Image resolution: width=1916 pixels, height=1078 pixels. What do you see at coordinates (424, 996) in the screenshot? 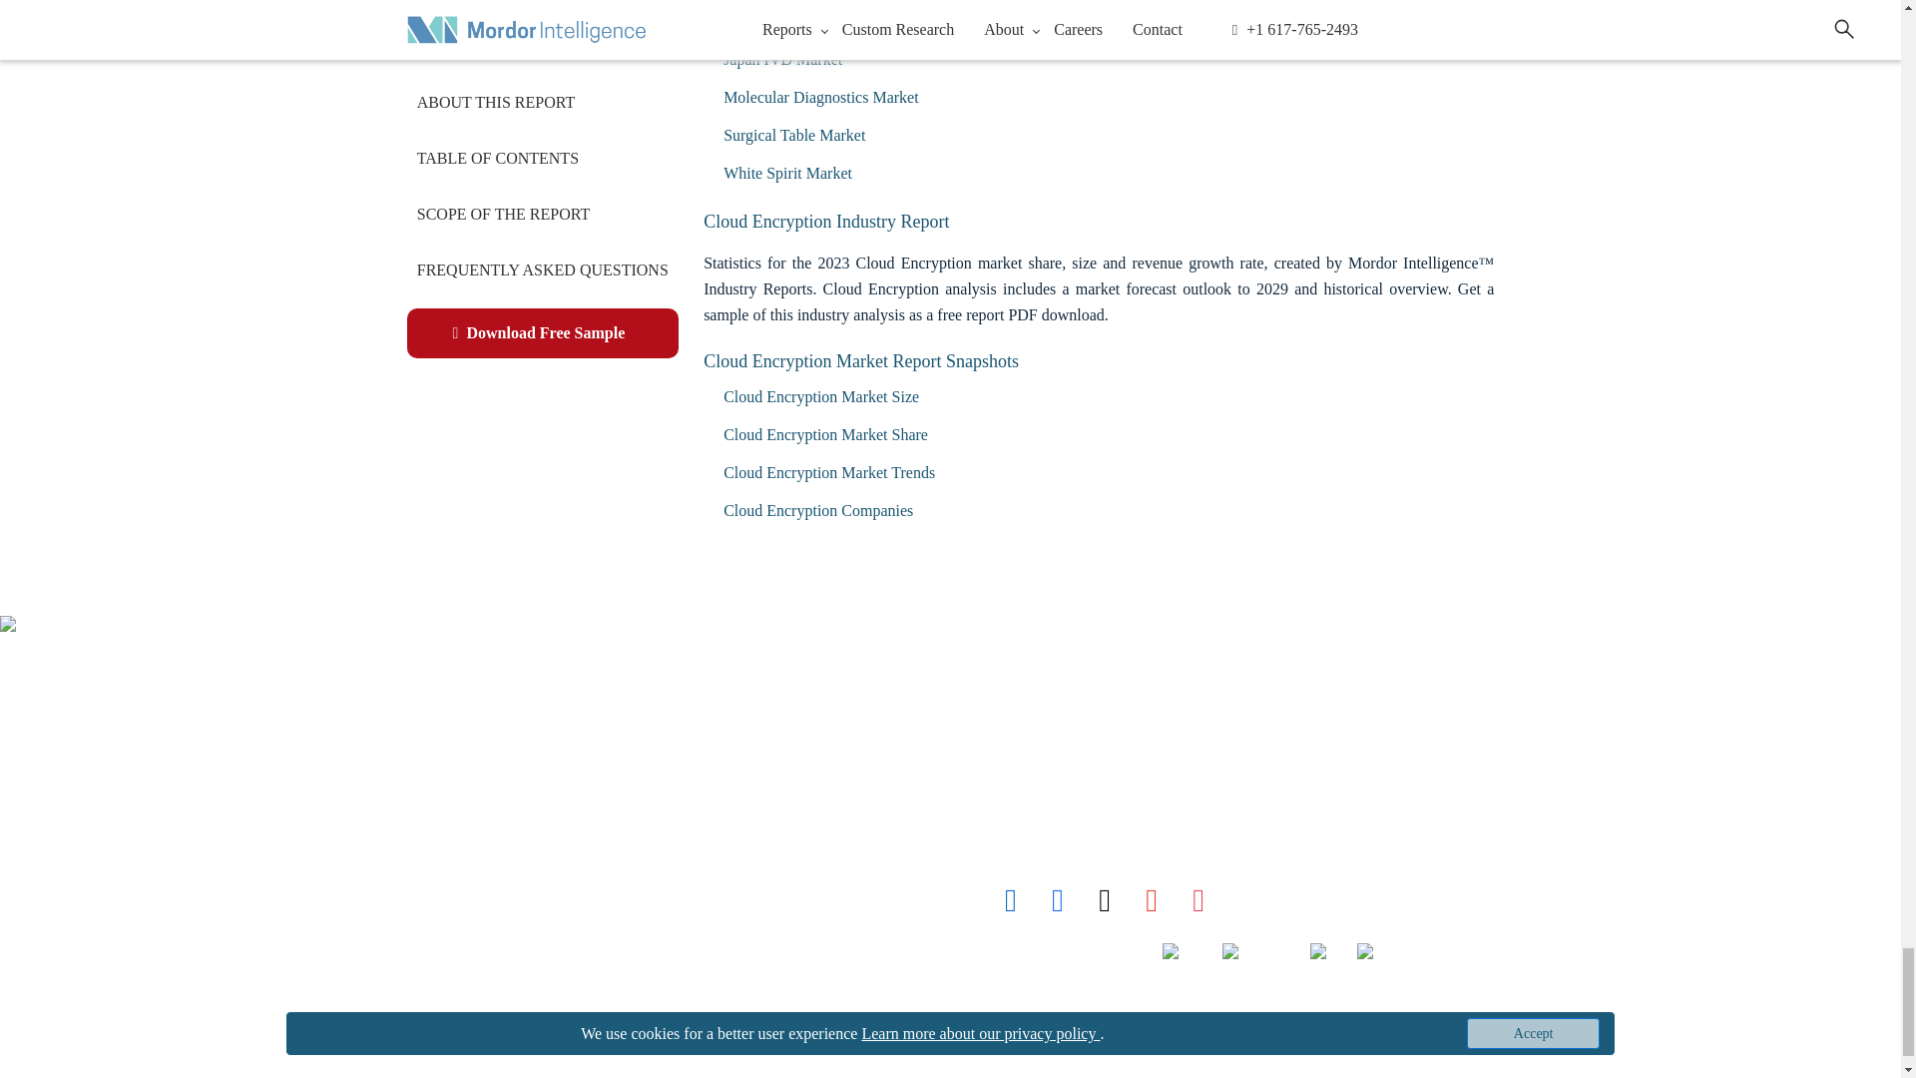
I see `View our XML sitemap` at bounding box center [424, 996].